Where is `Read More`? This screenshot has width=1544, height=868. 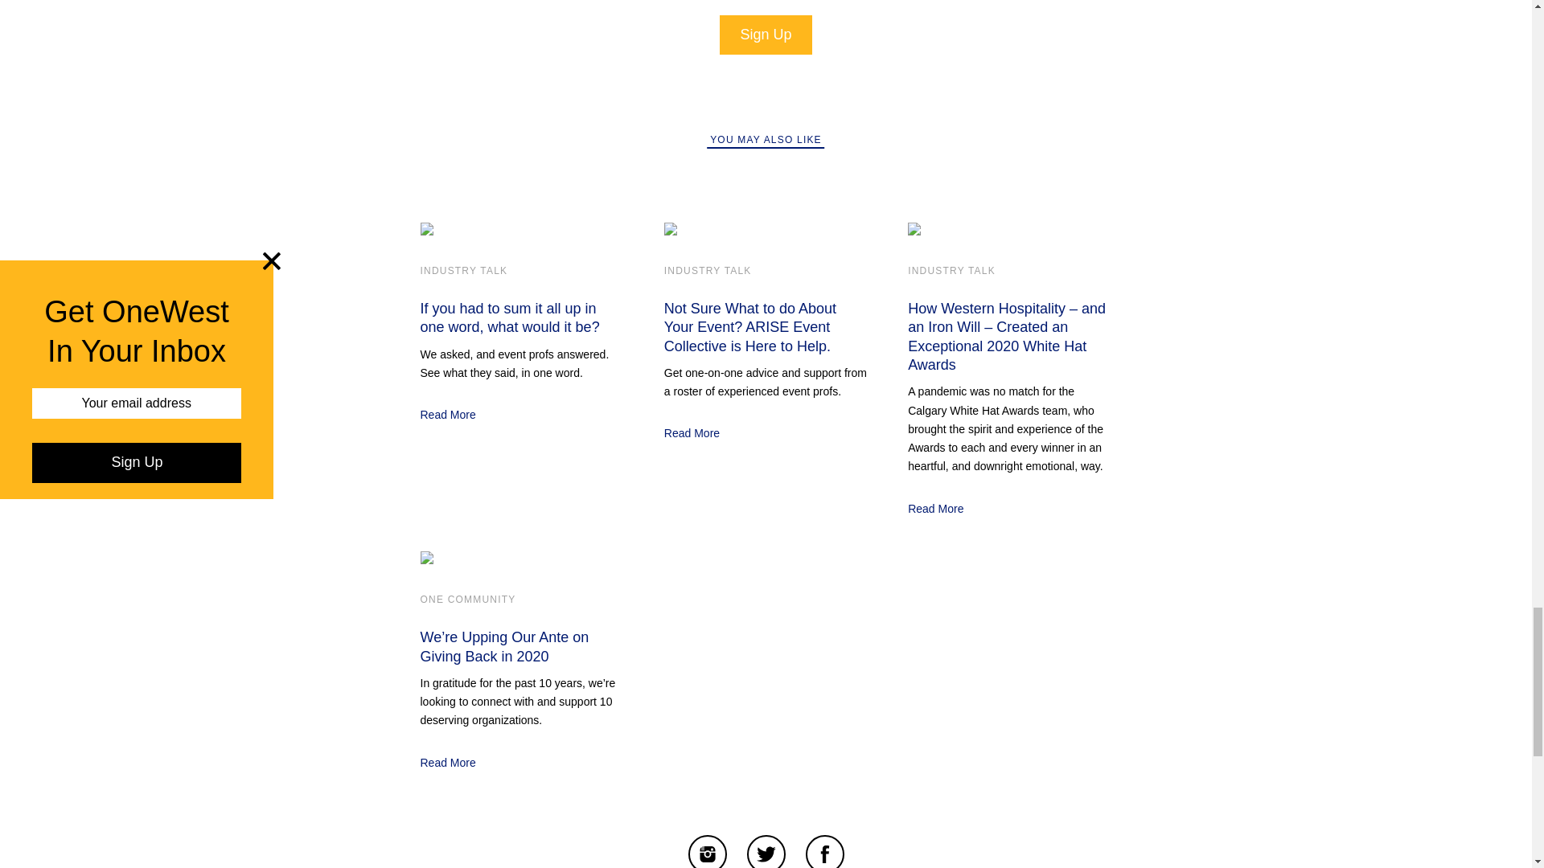
Read More is located at coordinates (447, 414).